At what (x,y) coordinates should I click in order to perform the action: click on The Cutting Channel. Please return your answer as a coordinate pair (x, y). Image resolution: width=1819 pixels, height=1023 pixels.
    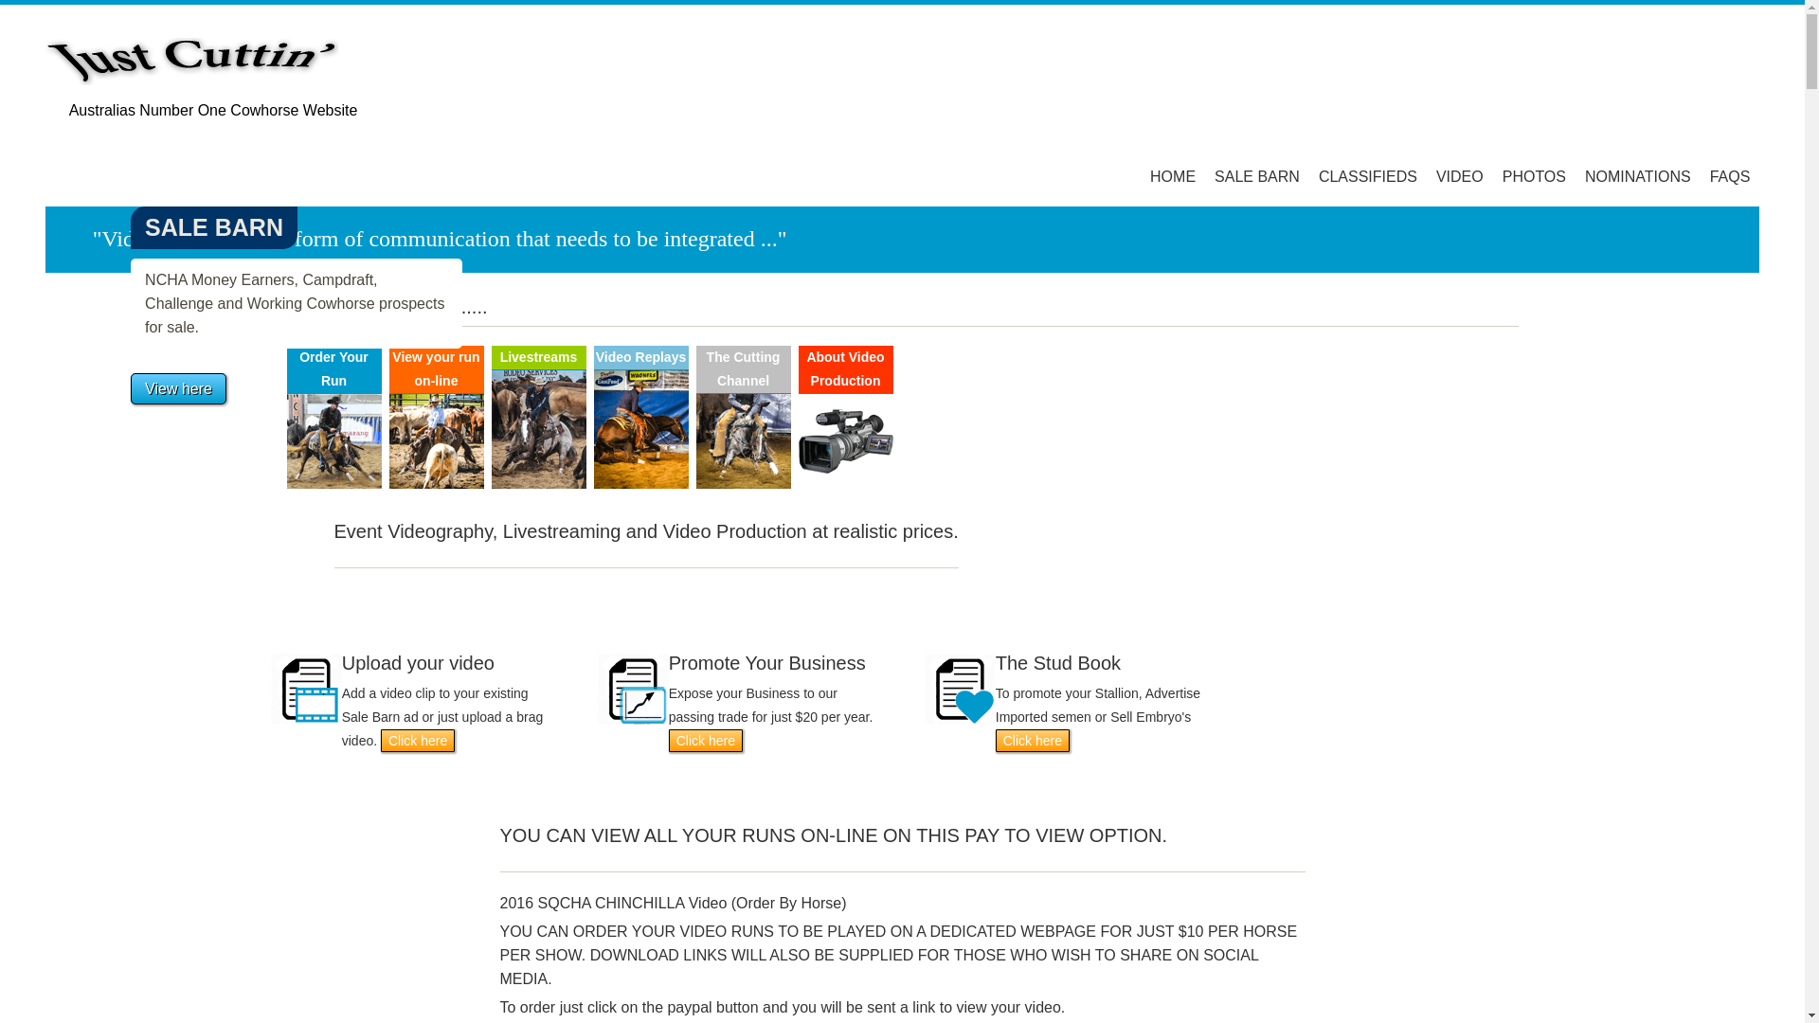
    Looking at the image, I should click on (743, 369).